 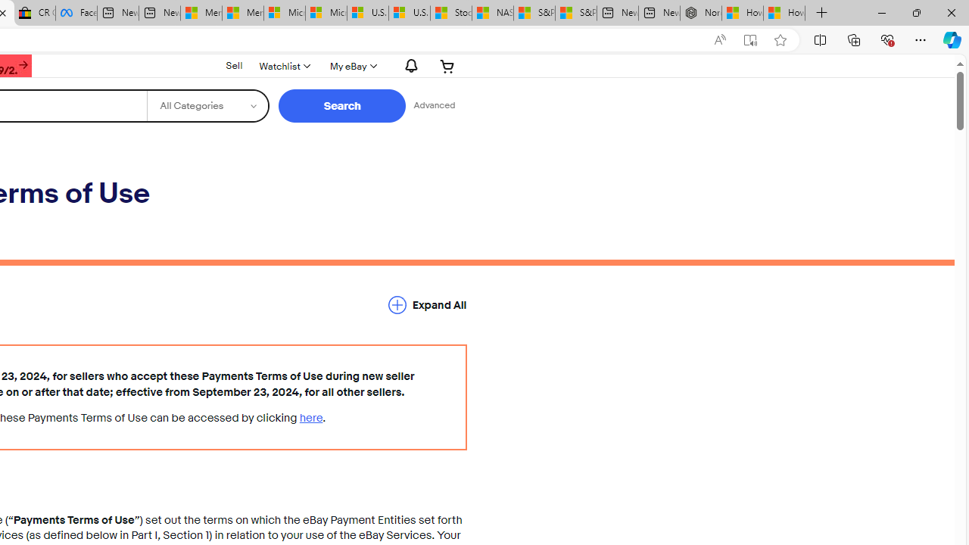 What do you see at coordinates (311, 418) in the screenshot?
I see `here` at bounding box center [311, 418].